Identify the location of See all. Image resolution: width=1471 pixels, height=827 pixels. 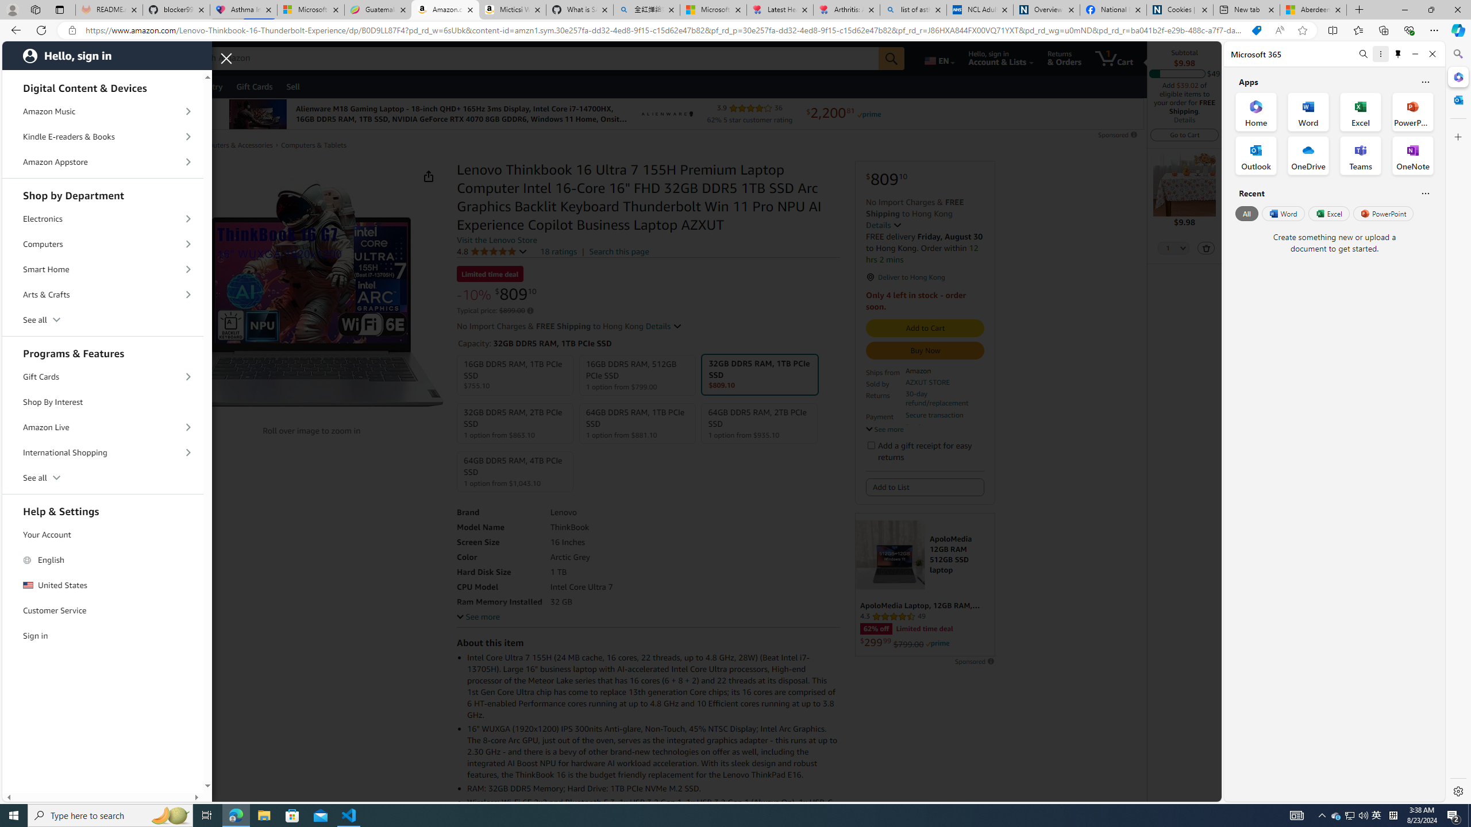
(103, 477).